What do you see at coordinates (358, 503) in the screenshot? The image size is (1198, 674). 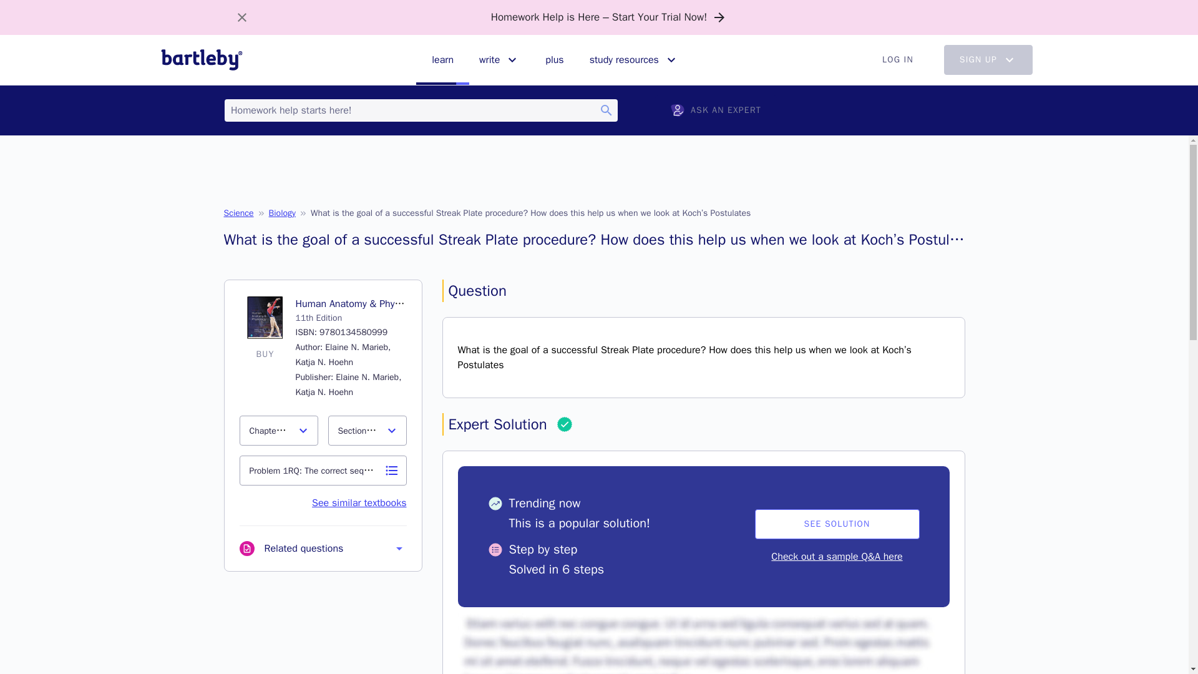 I see `See similar textbooks` at bounding box center [358, 503].